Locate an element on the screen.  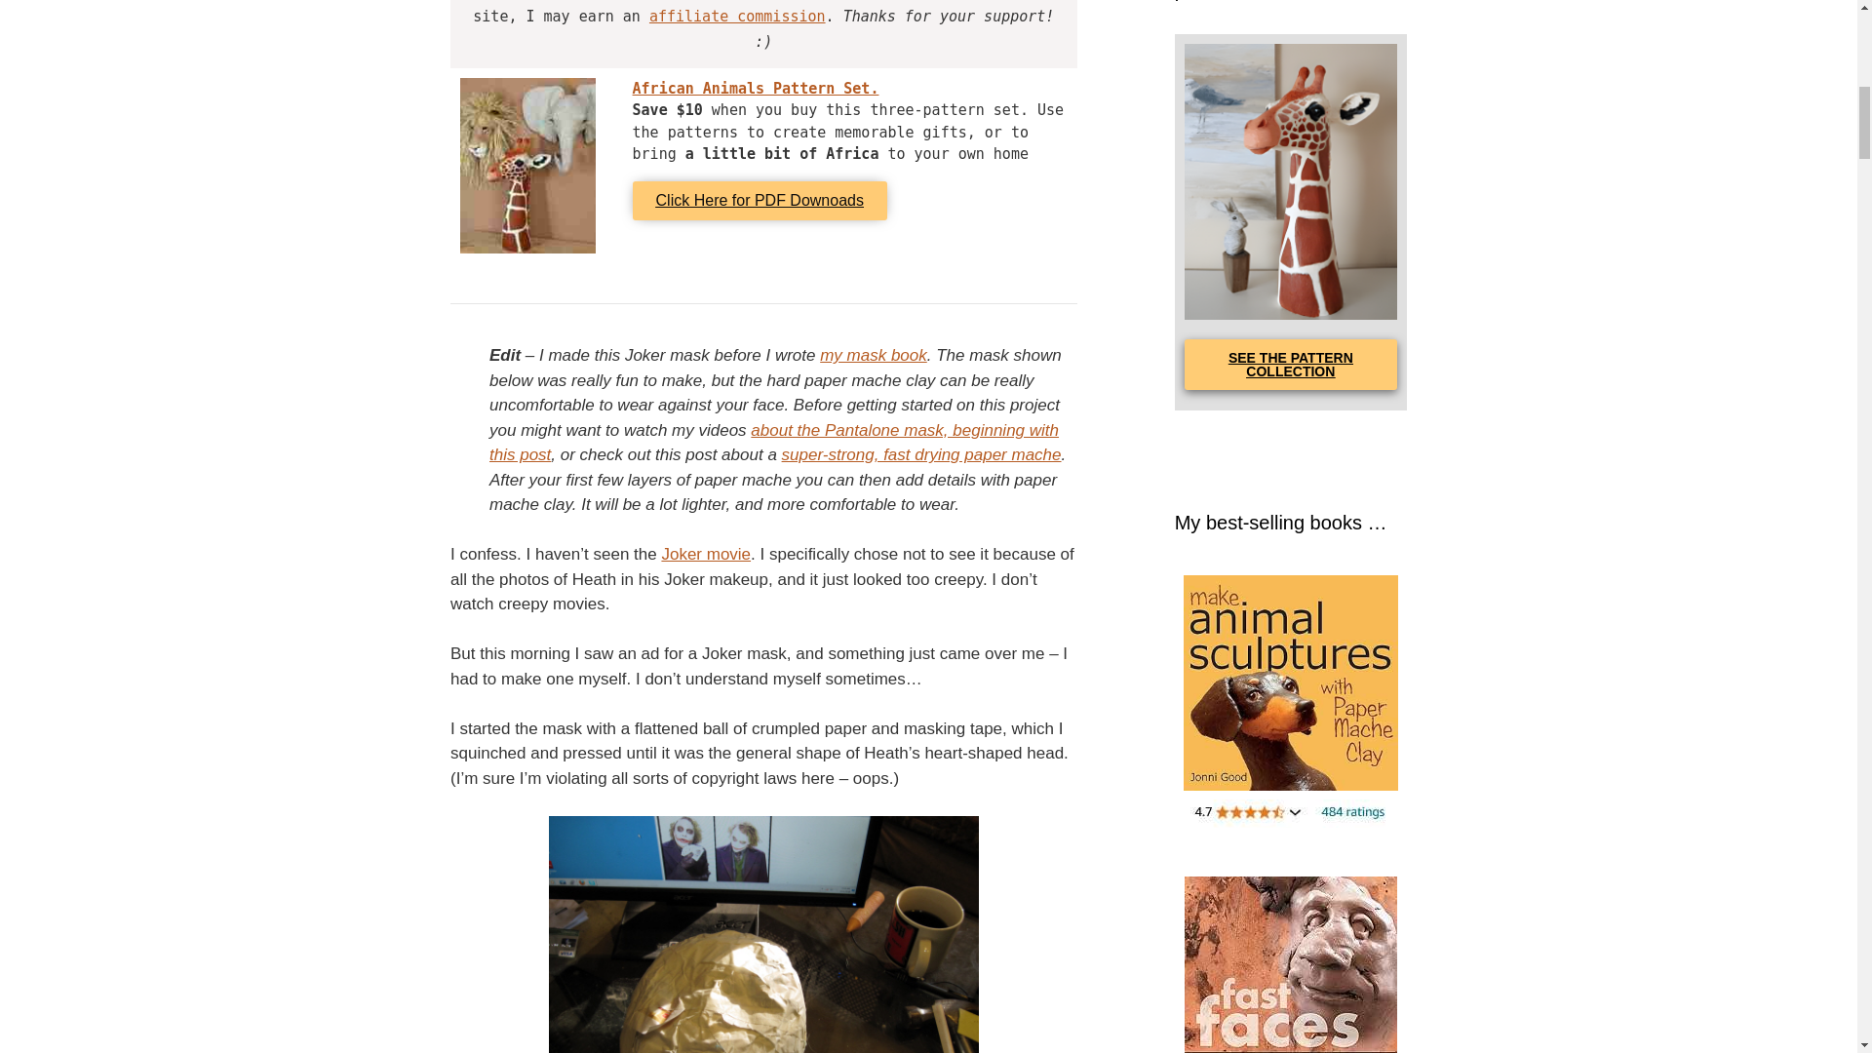
Starting the Joker Mask is located at coordinates (763, 934).